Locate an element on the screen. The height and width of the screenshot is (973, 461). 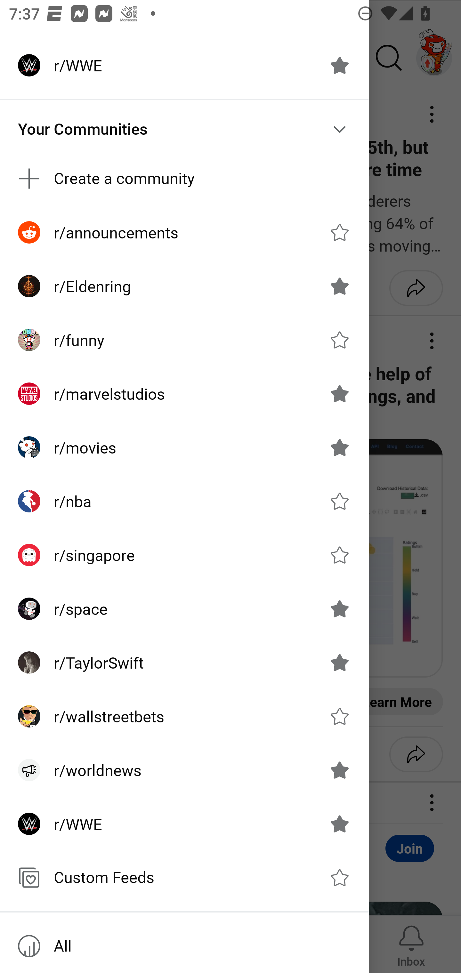
r/nba Favorite r/nba is located at coordinates (184, 501).